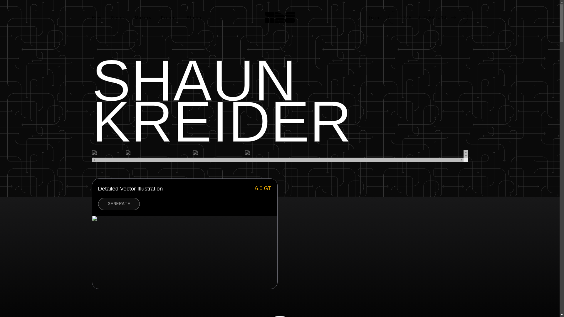 This screenshot has width=564, height=317. I want to click on Detailed Vector Illustration, so click(175, 188).